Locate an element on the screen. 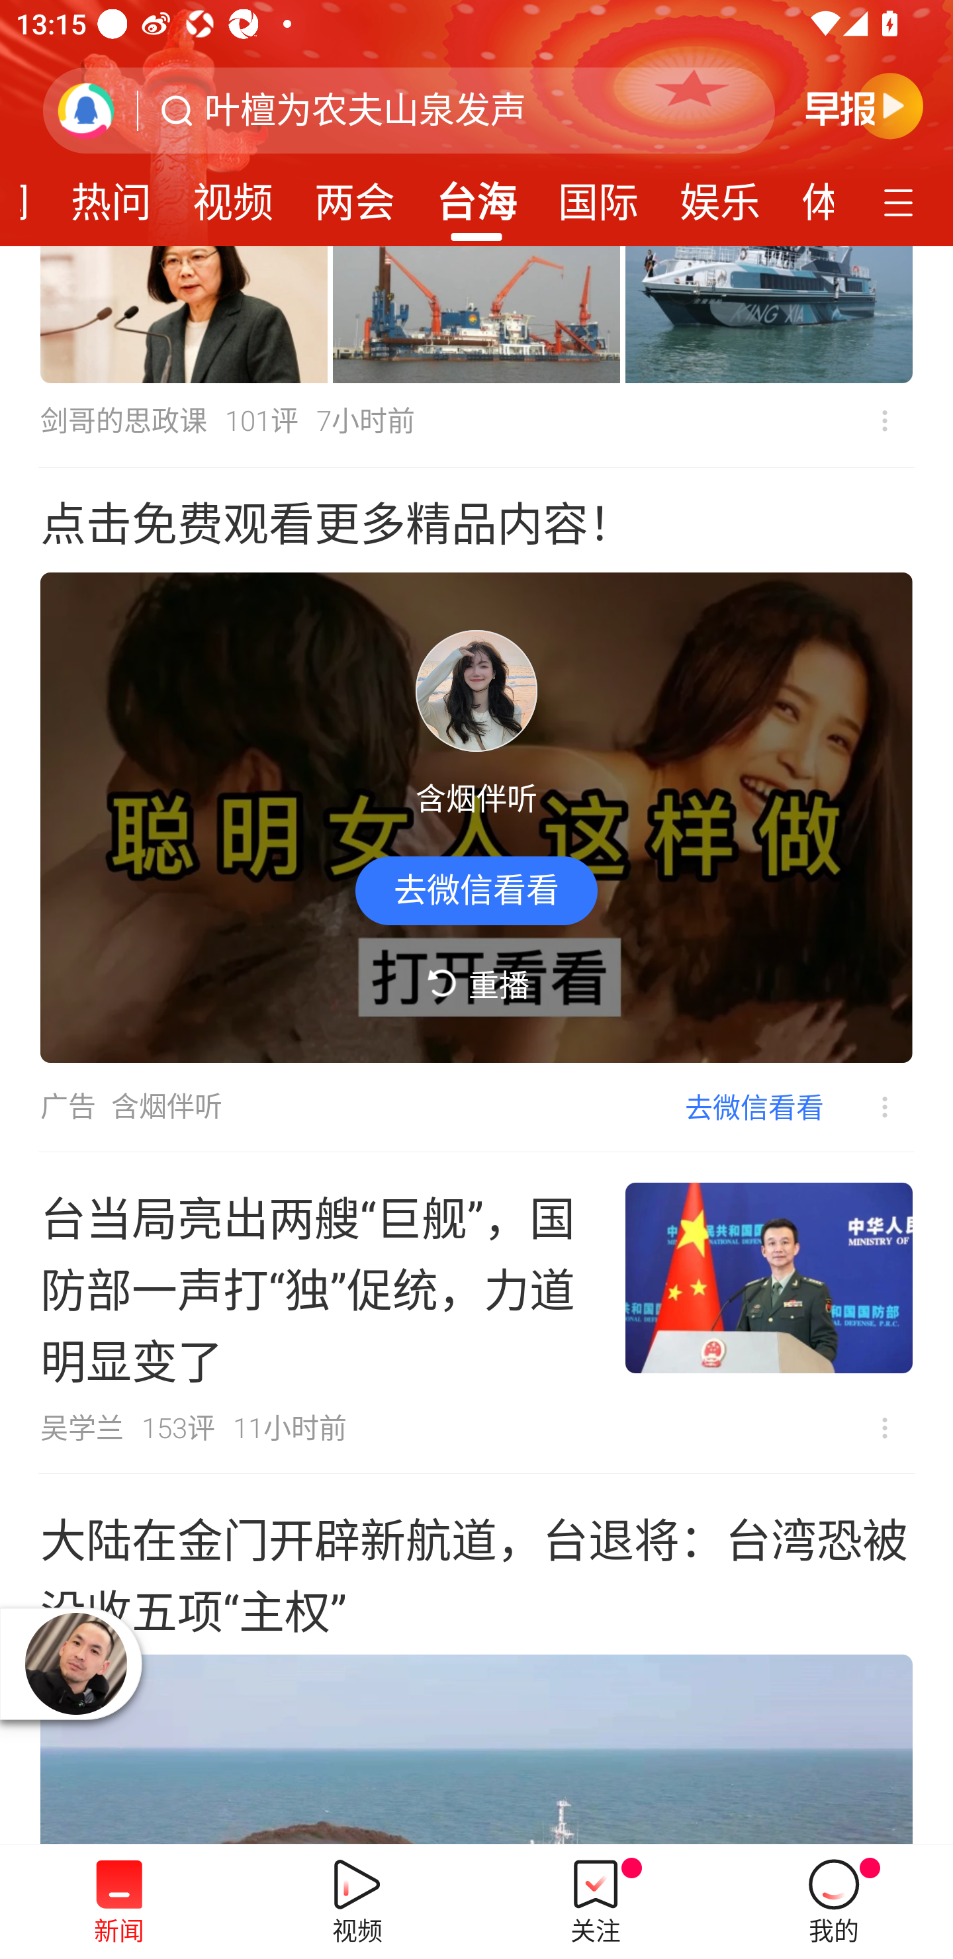  两会 is located at coordinates (354, 195).